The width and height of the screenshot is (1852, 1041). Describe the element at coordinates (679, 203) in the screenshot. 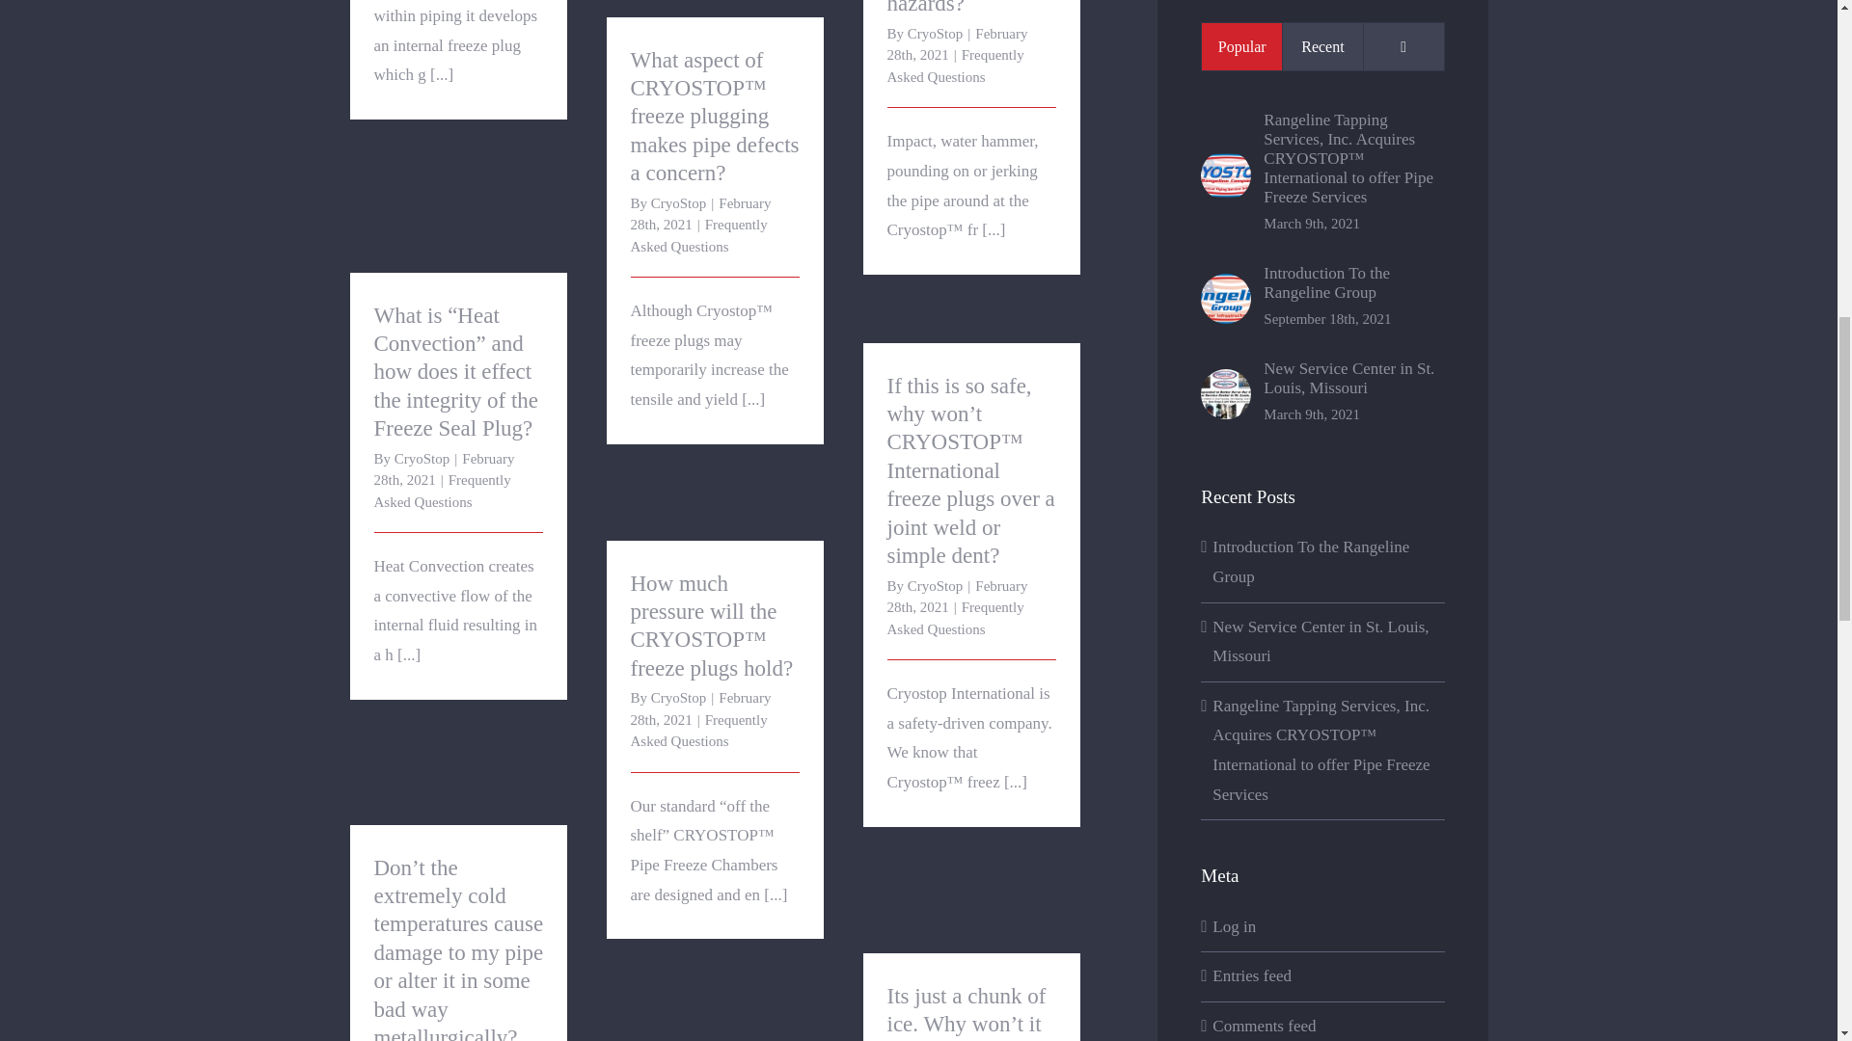

I see `CryoStop` at that location.